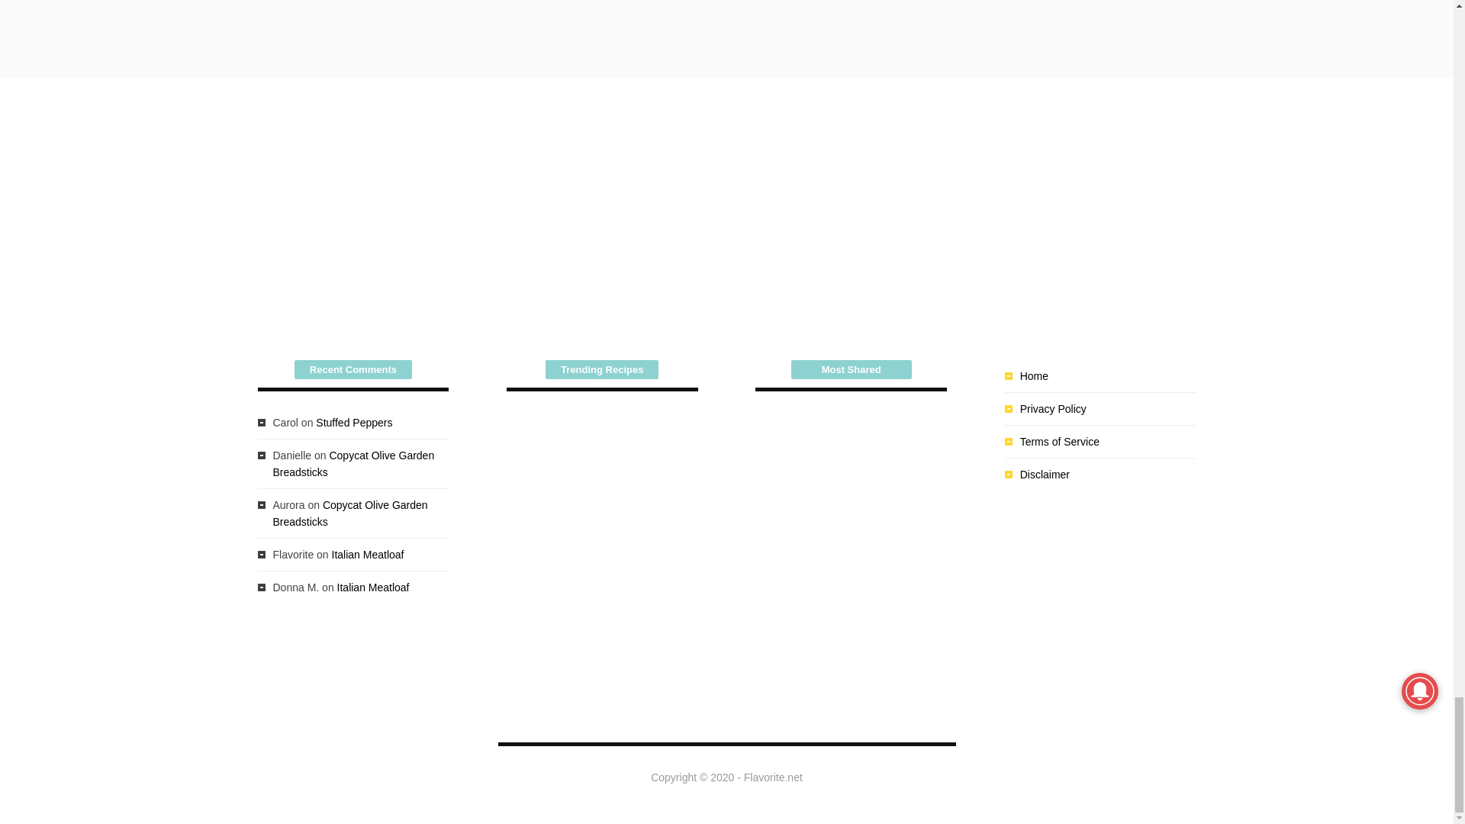 This screenshot has width=1465, height=824. Describe the element at coordinates (554, 456) in the screenshot. I see `Inside Out Truffle Cake` at that location.